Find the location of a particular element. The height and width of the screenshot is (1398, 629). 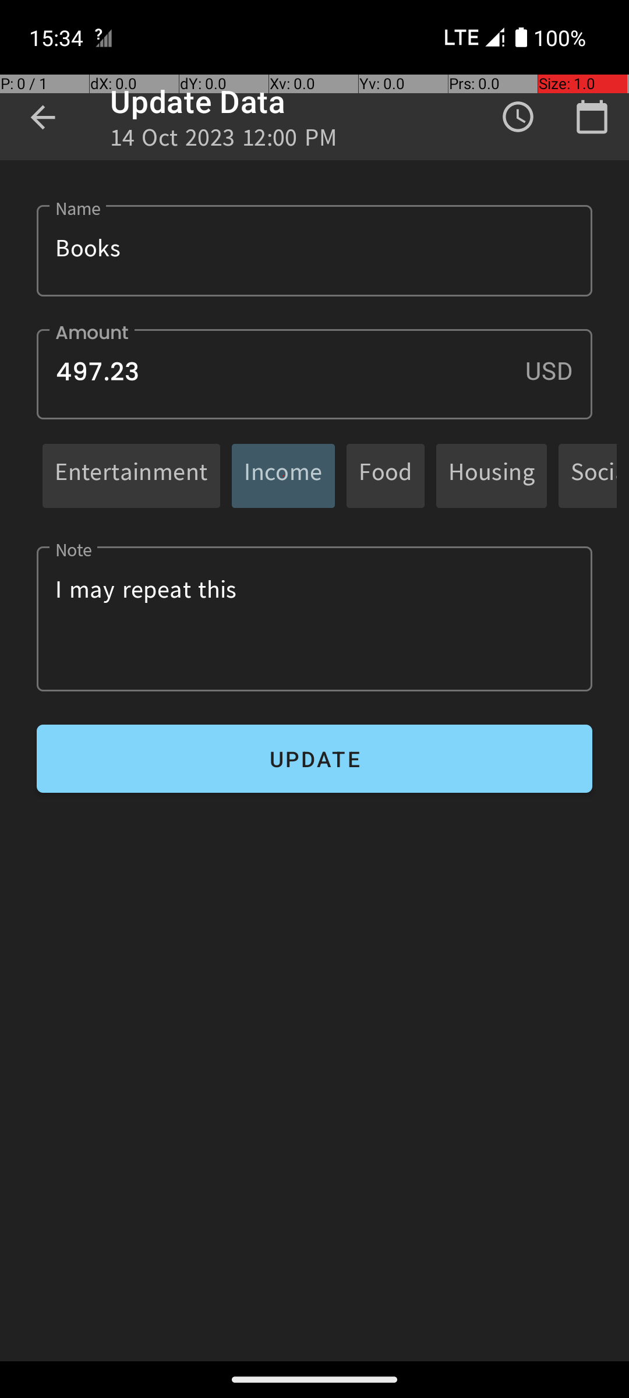

14 Oct 2023 12:00 PM is located at coordinates (224, 141).